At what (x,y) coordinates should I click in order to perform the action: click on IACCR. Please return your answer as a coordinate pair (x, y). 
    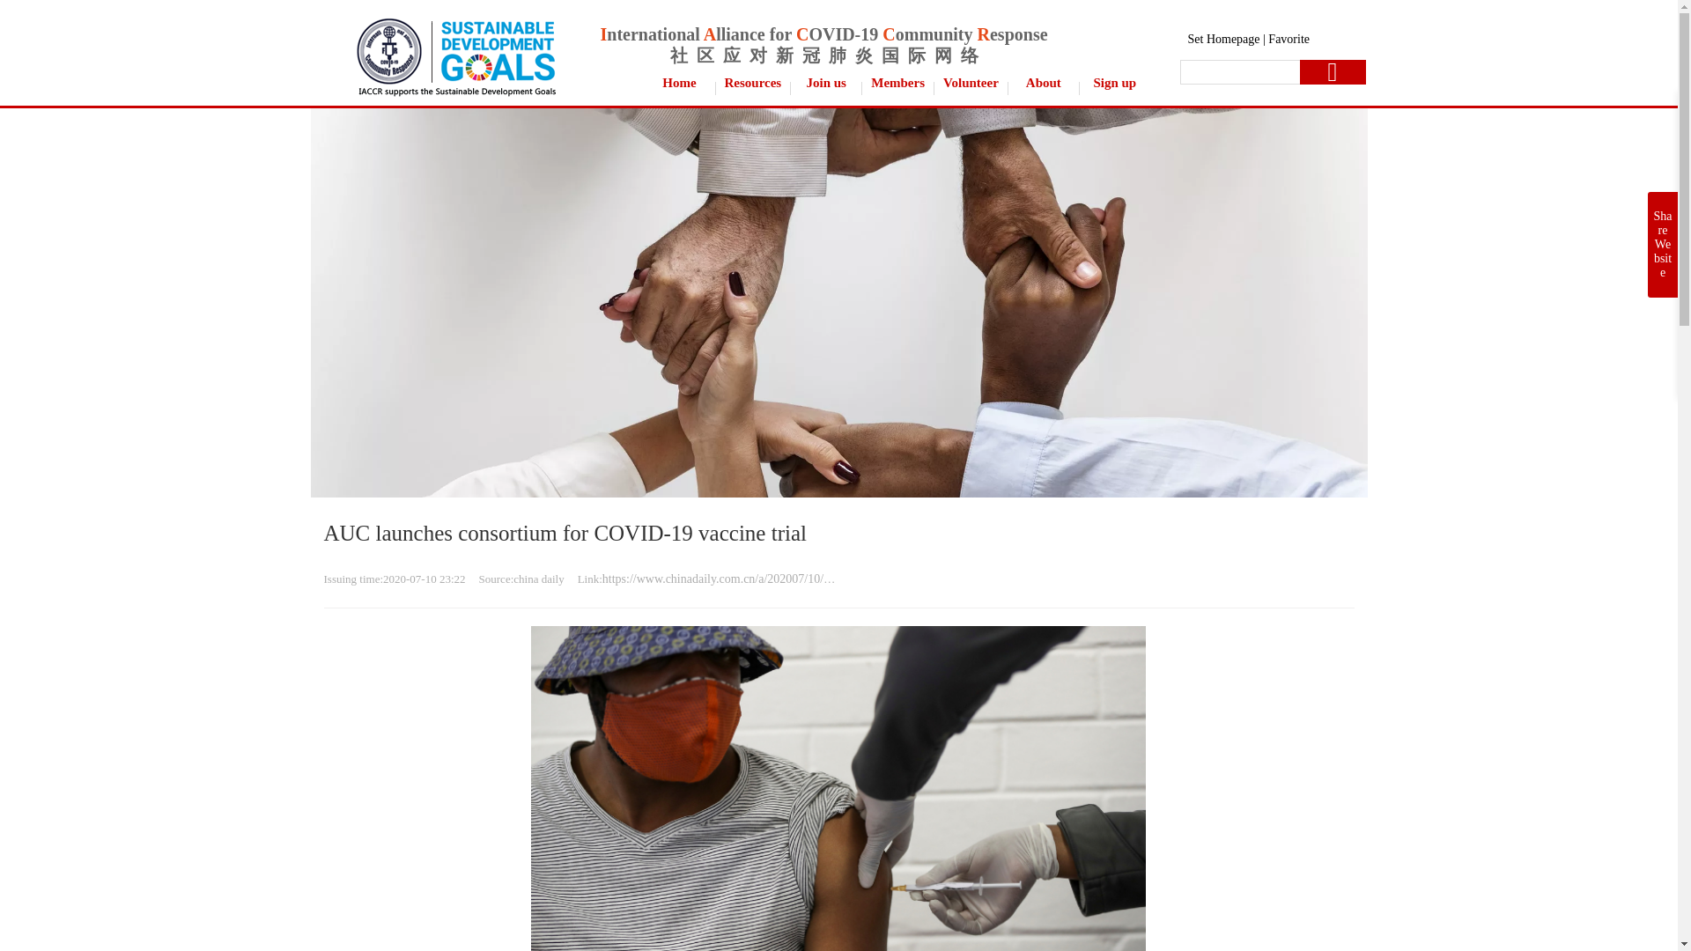
    Looking at the image, I should click on (454, 55).